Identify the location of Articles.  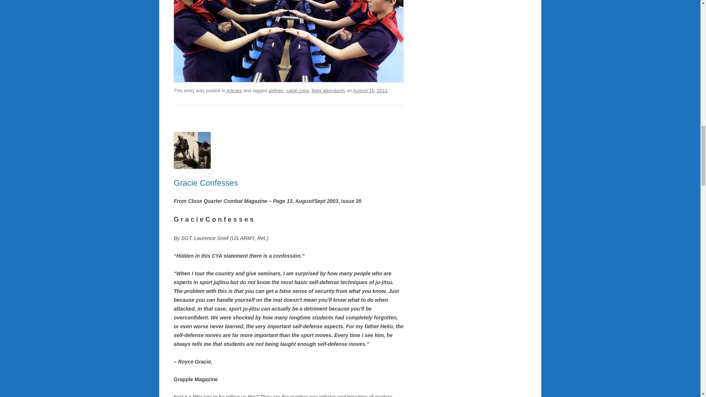
(234, 90).